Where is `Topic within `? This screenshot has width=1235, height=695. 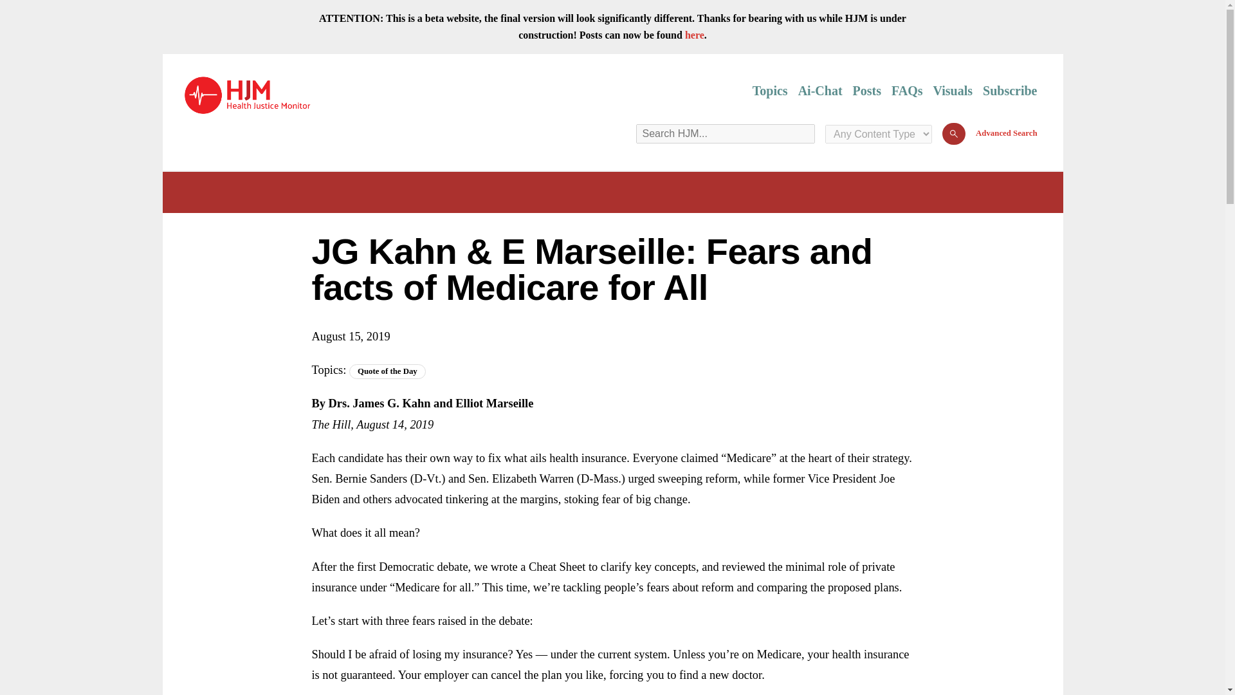 Topic within  is located at coordinates (387, 371).